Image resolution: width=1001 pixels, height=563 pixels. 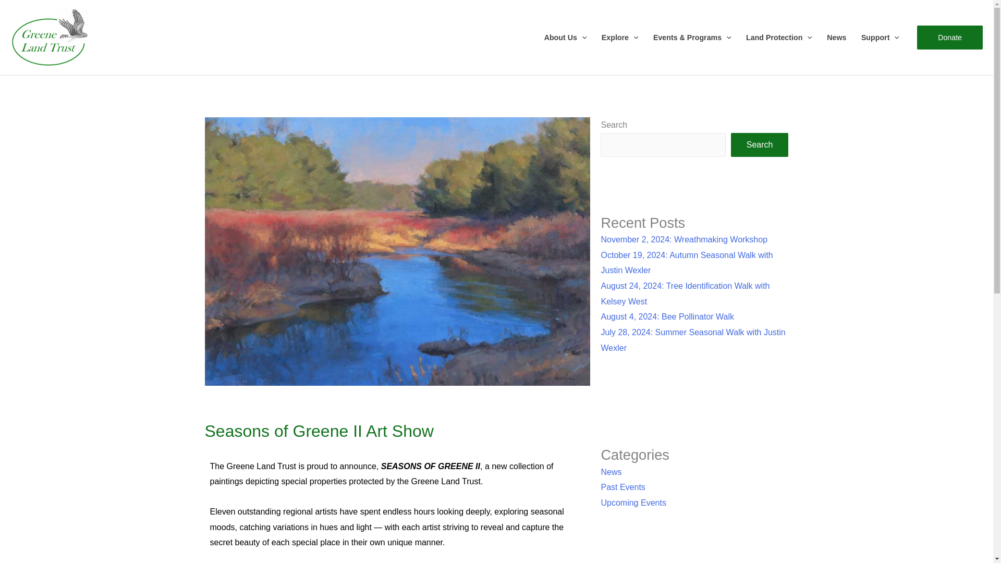 What do you see at coordinates (565, 37) in the screenshot?
I see `About Us` at bounding box center [565, 37].